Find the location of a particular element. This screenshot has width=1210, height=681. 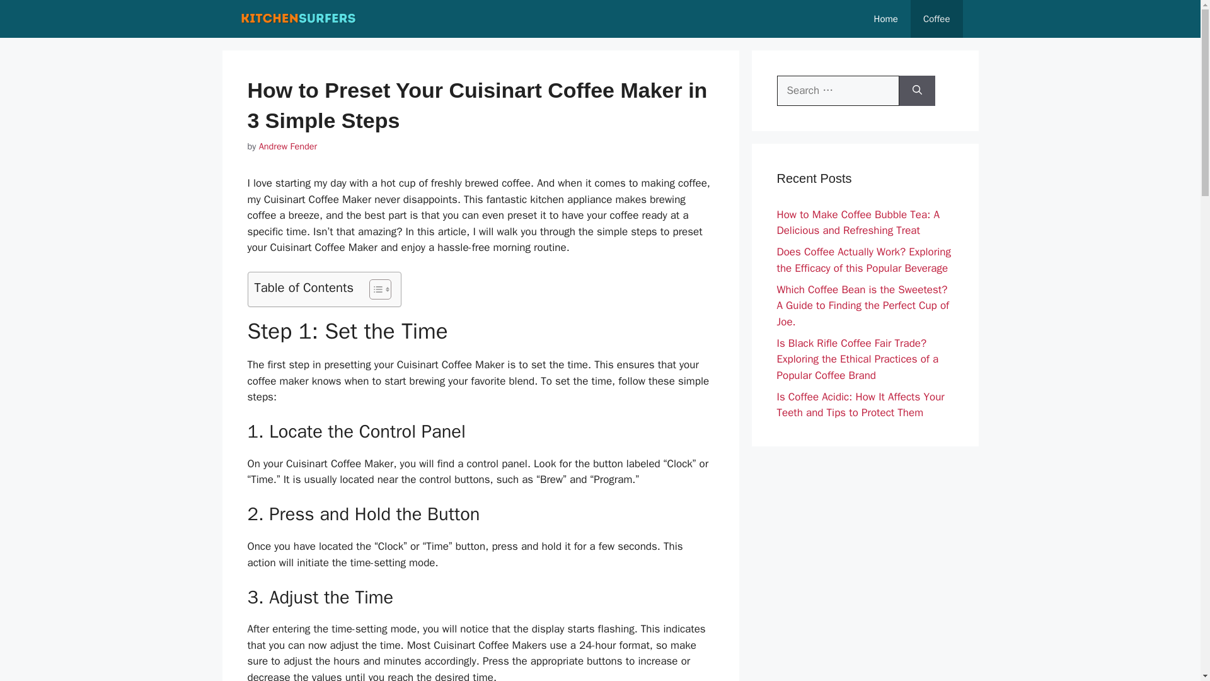

Andrew Fender is located at coordinates (287, 146).